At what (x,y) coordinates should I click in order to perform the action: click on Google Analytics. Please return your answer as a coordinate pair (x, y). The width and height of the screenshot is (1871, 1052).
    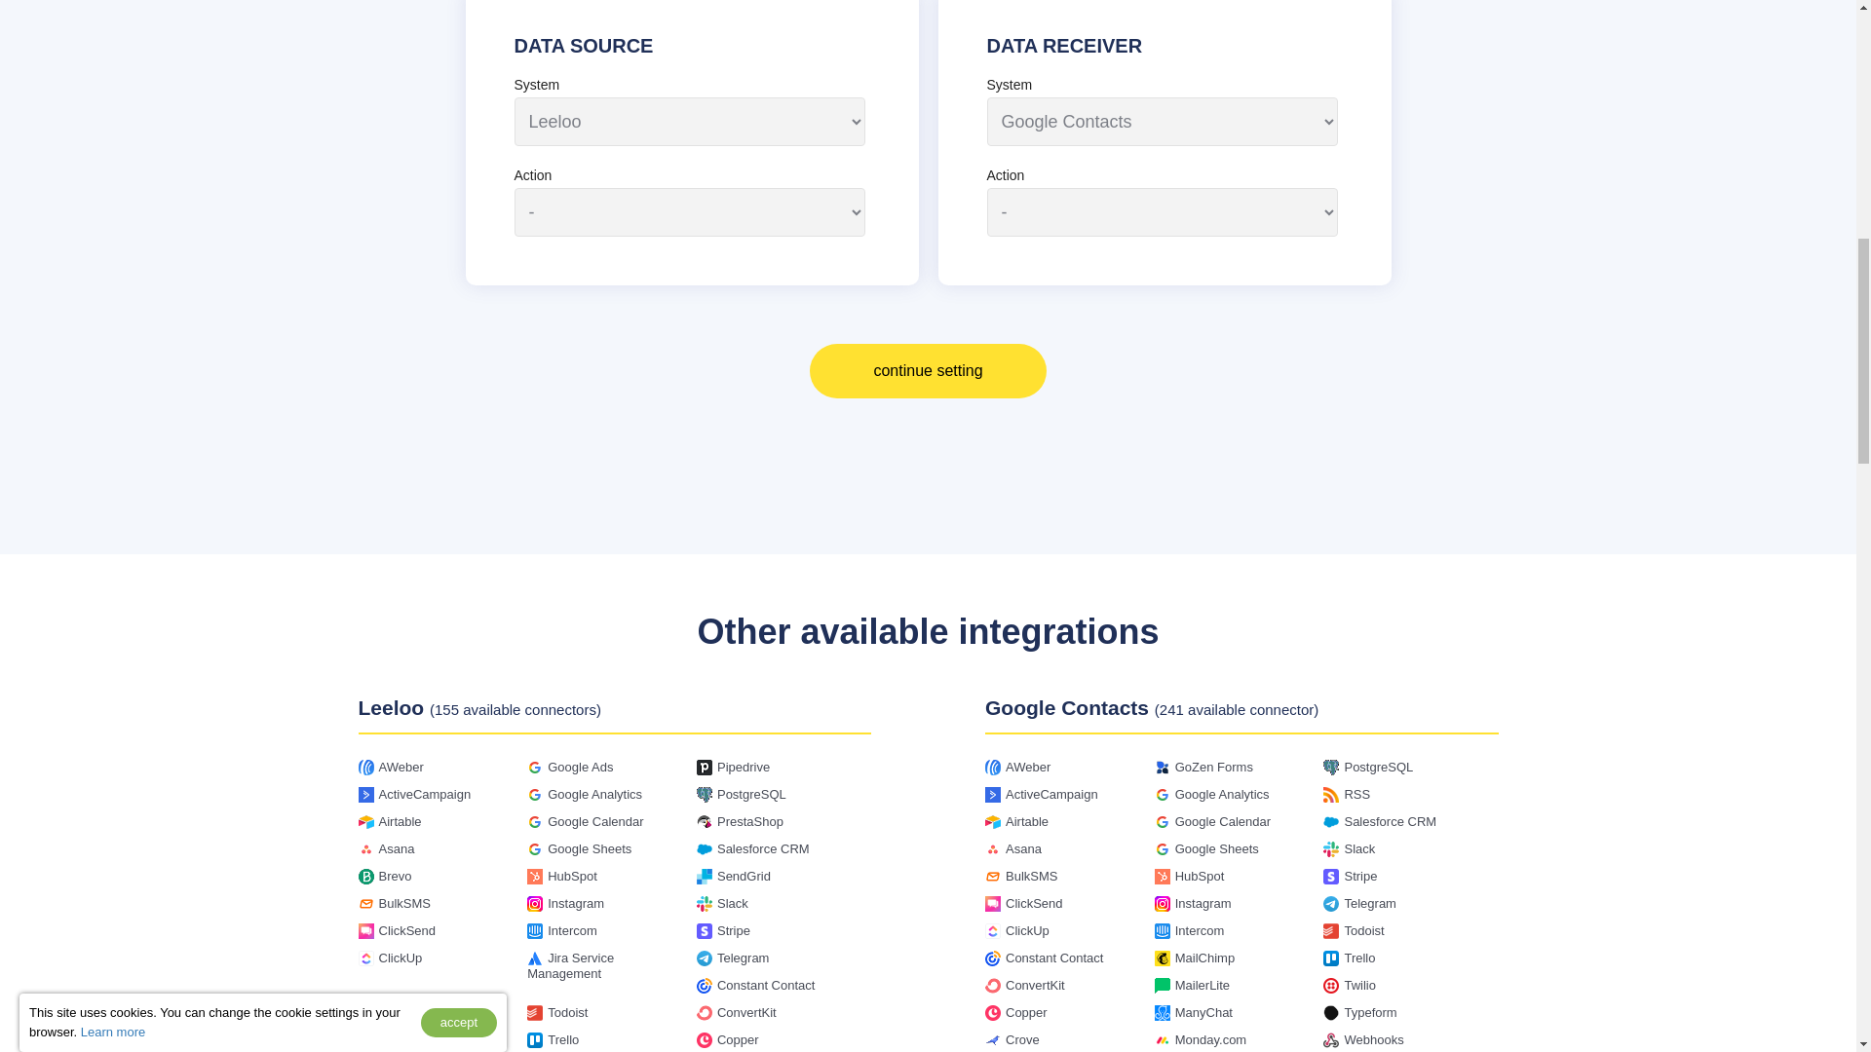
    Looking at the image, I should click on (594, 793).